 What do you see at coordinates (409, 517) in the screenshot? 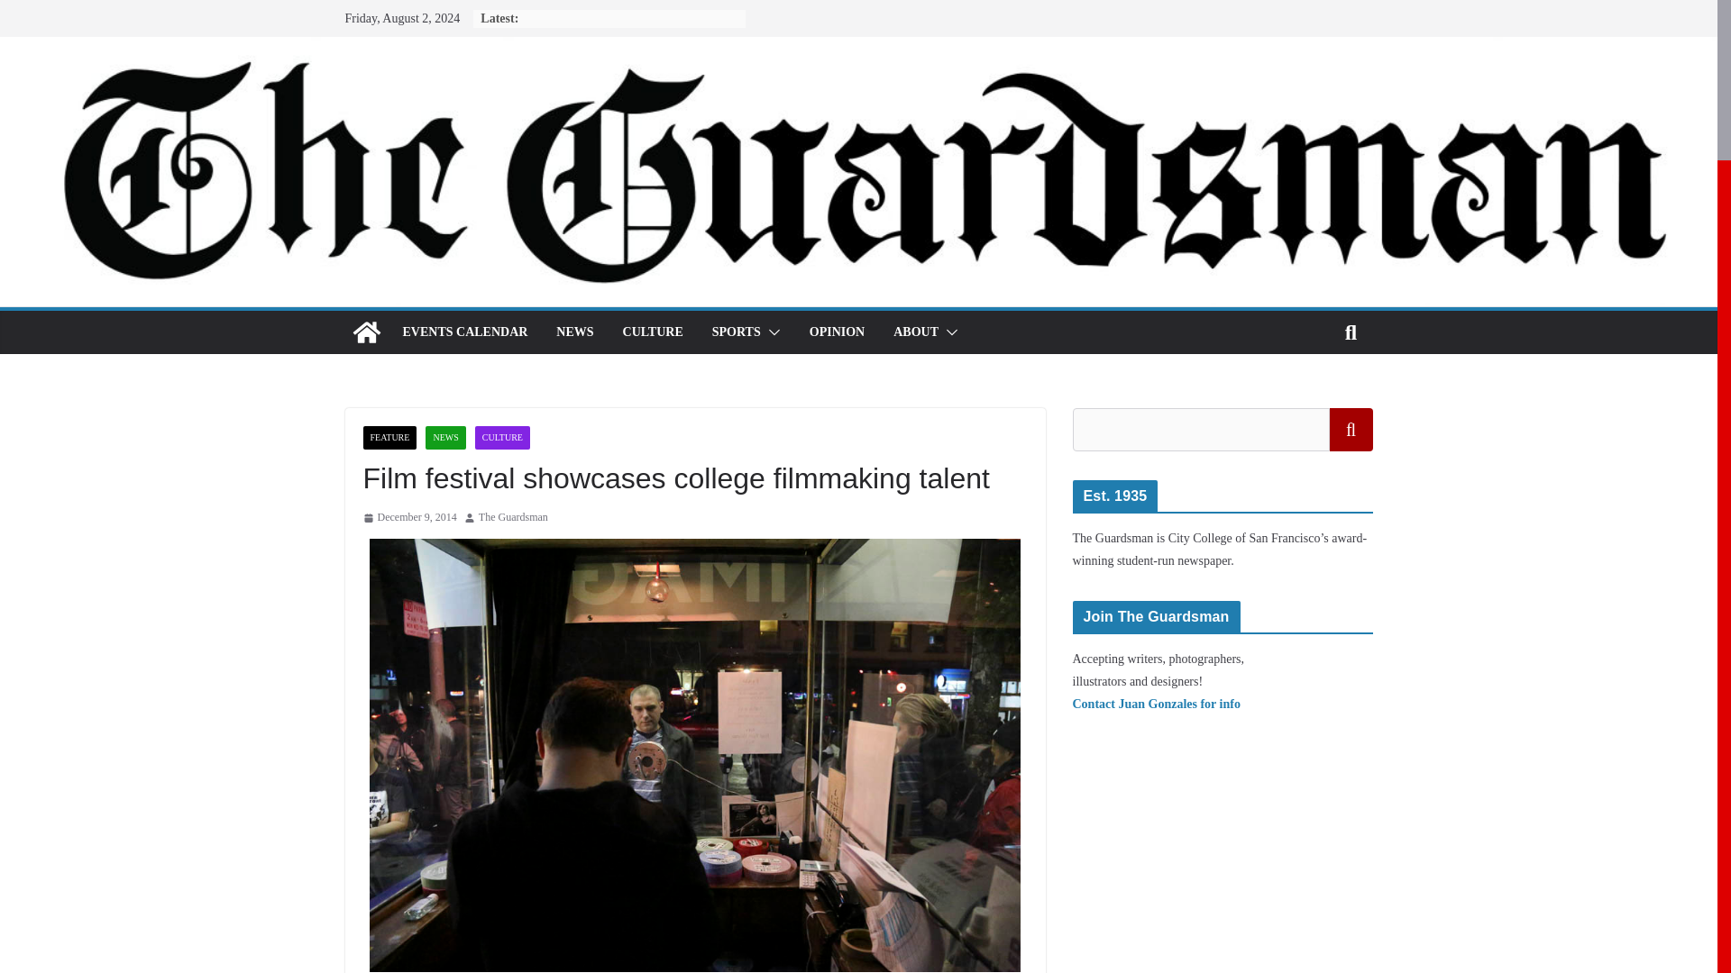
I see `10:52 pm` at bounding box center [409, 517].